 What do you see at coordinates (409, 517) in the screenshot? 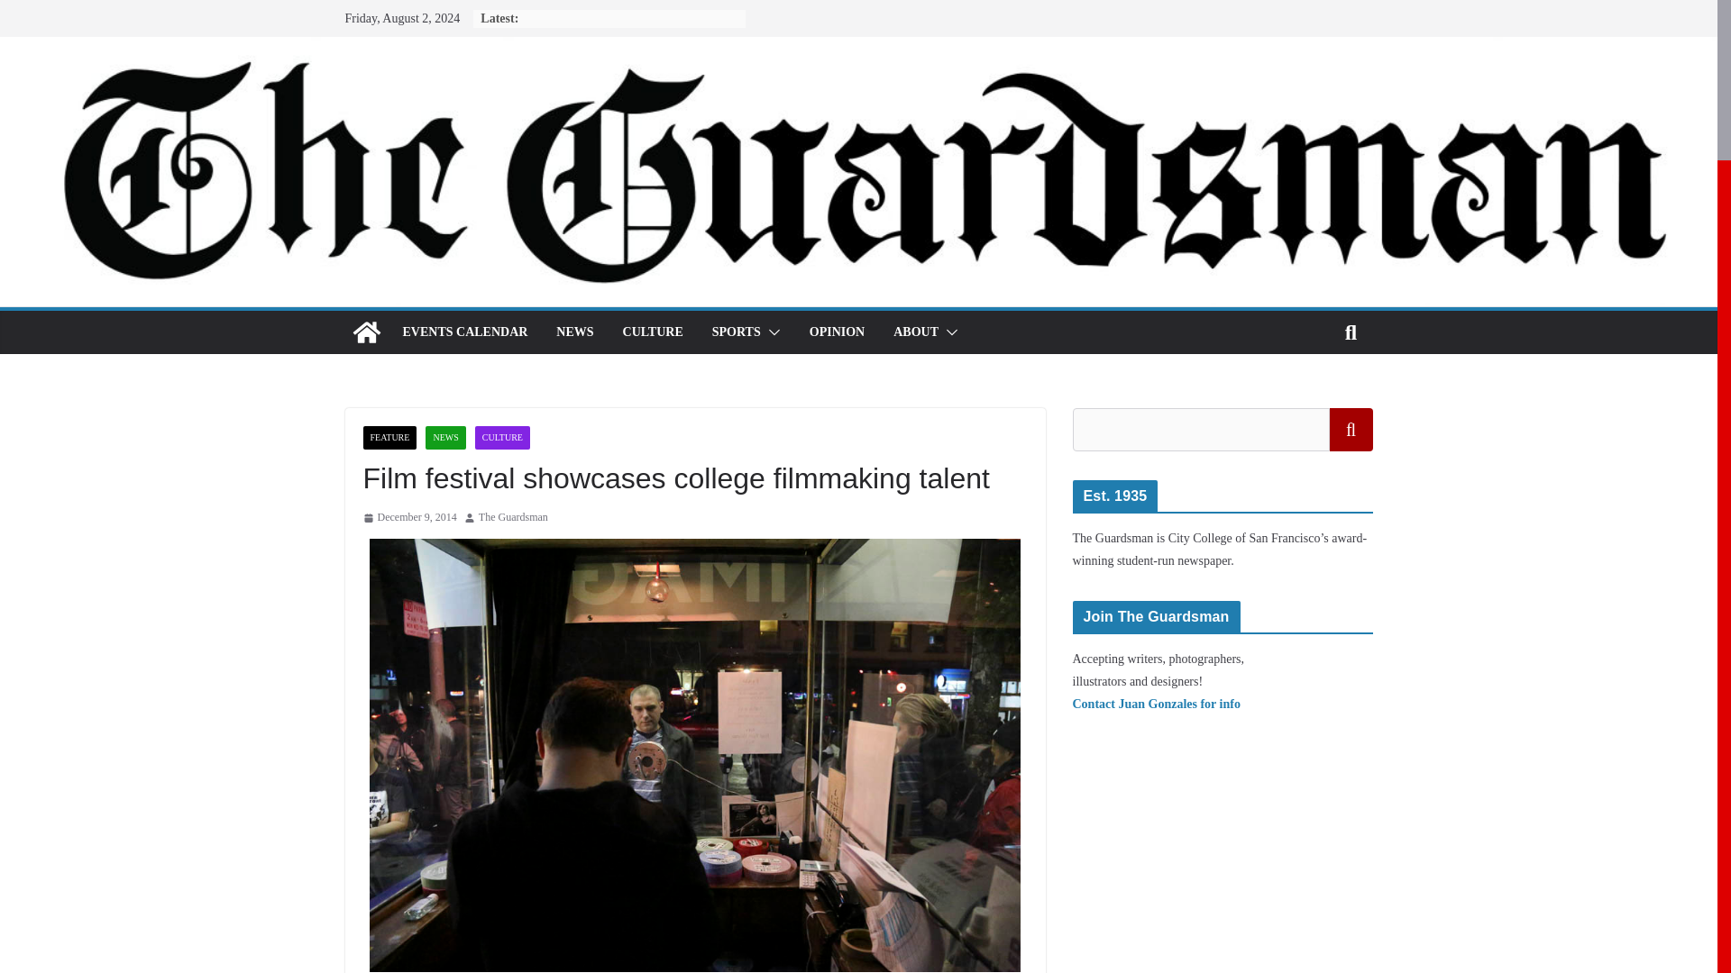
I see `10:52 pm` at bounding box center [409, 517].